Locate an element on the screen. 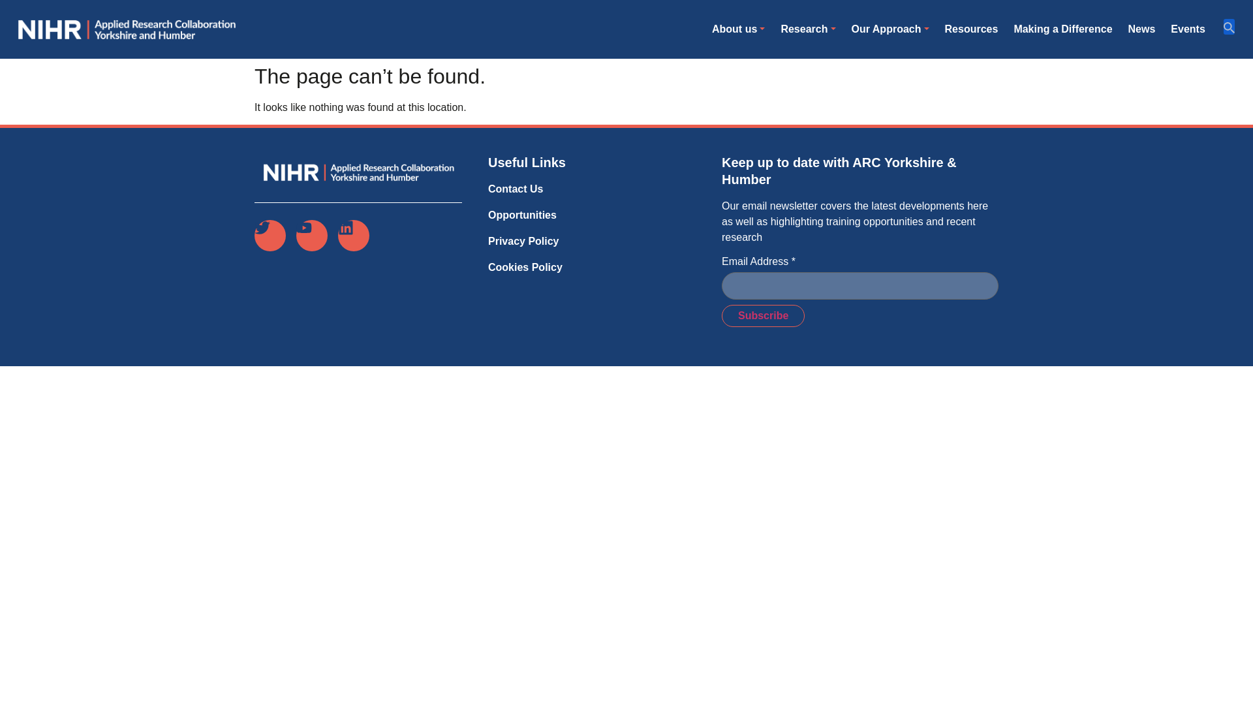 The image size is (1253, 705). Privacy Policy is located at coordinates (525, 242).